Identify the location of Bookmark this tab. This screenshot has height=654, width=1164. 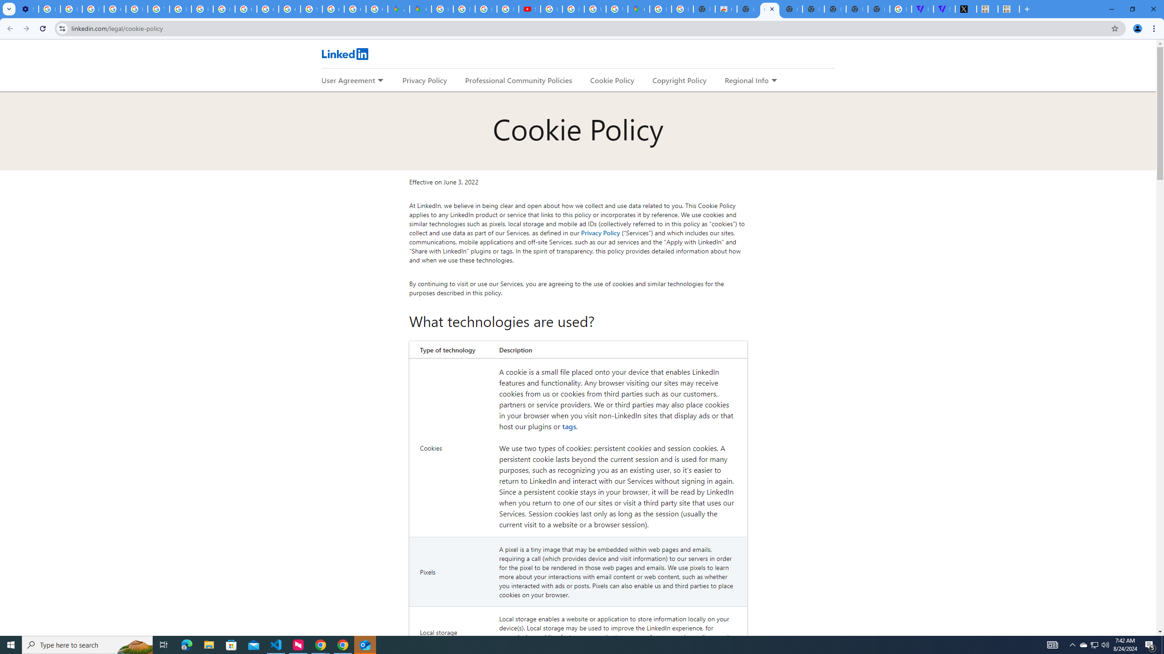
(1114, 28).